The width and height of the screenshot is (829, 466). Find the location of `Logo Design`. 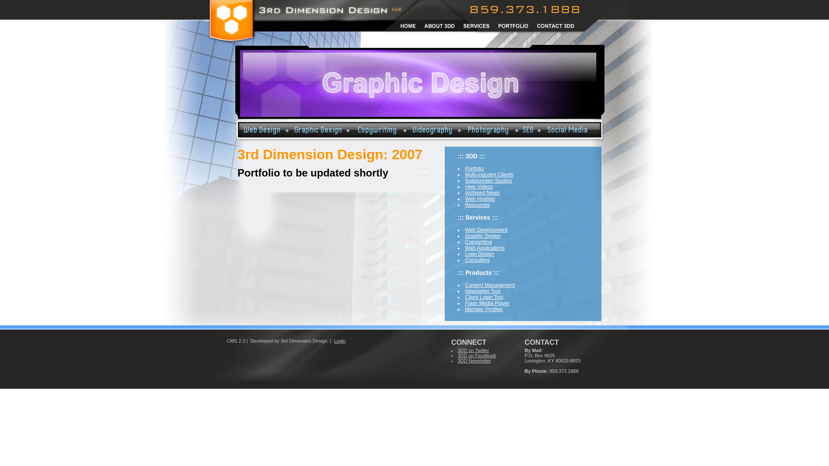

Logo Design is located at coordinates (479, 254).